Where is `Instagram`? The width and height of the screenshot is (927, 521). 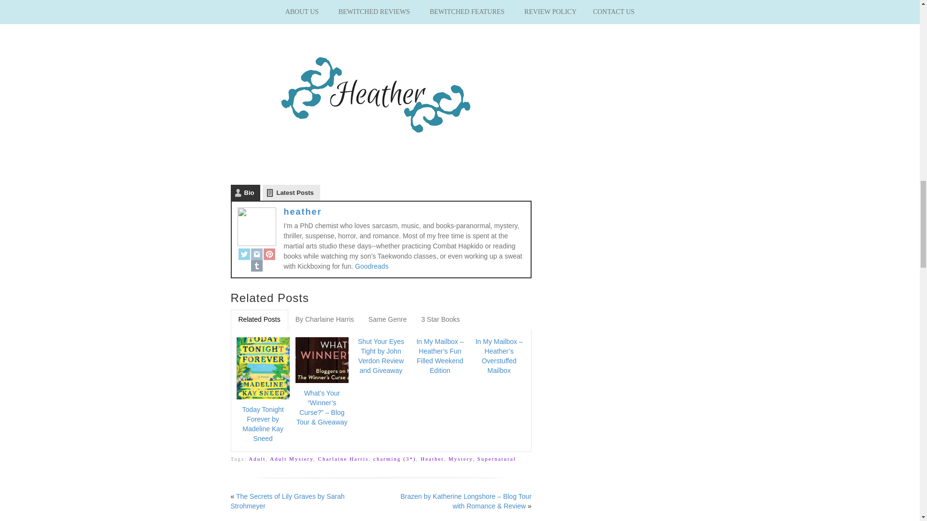
Instagram is located at coordinates (257, 254).